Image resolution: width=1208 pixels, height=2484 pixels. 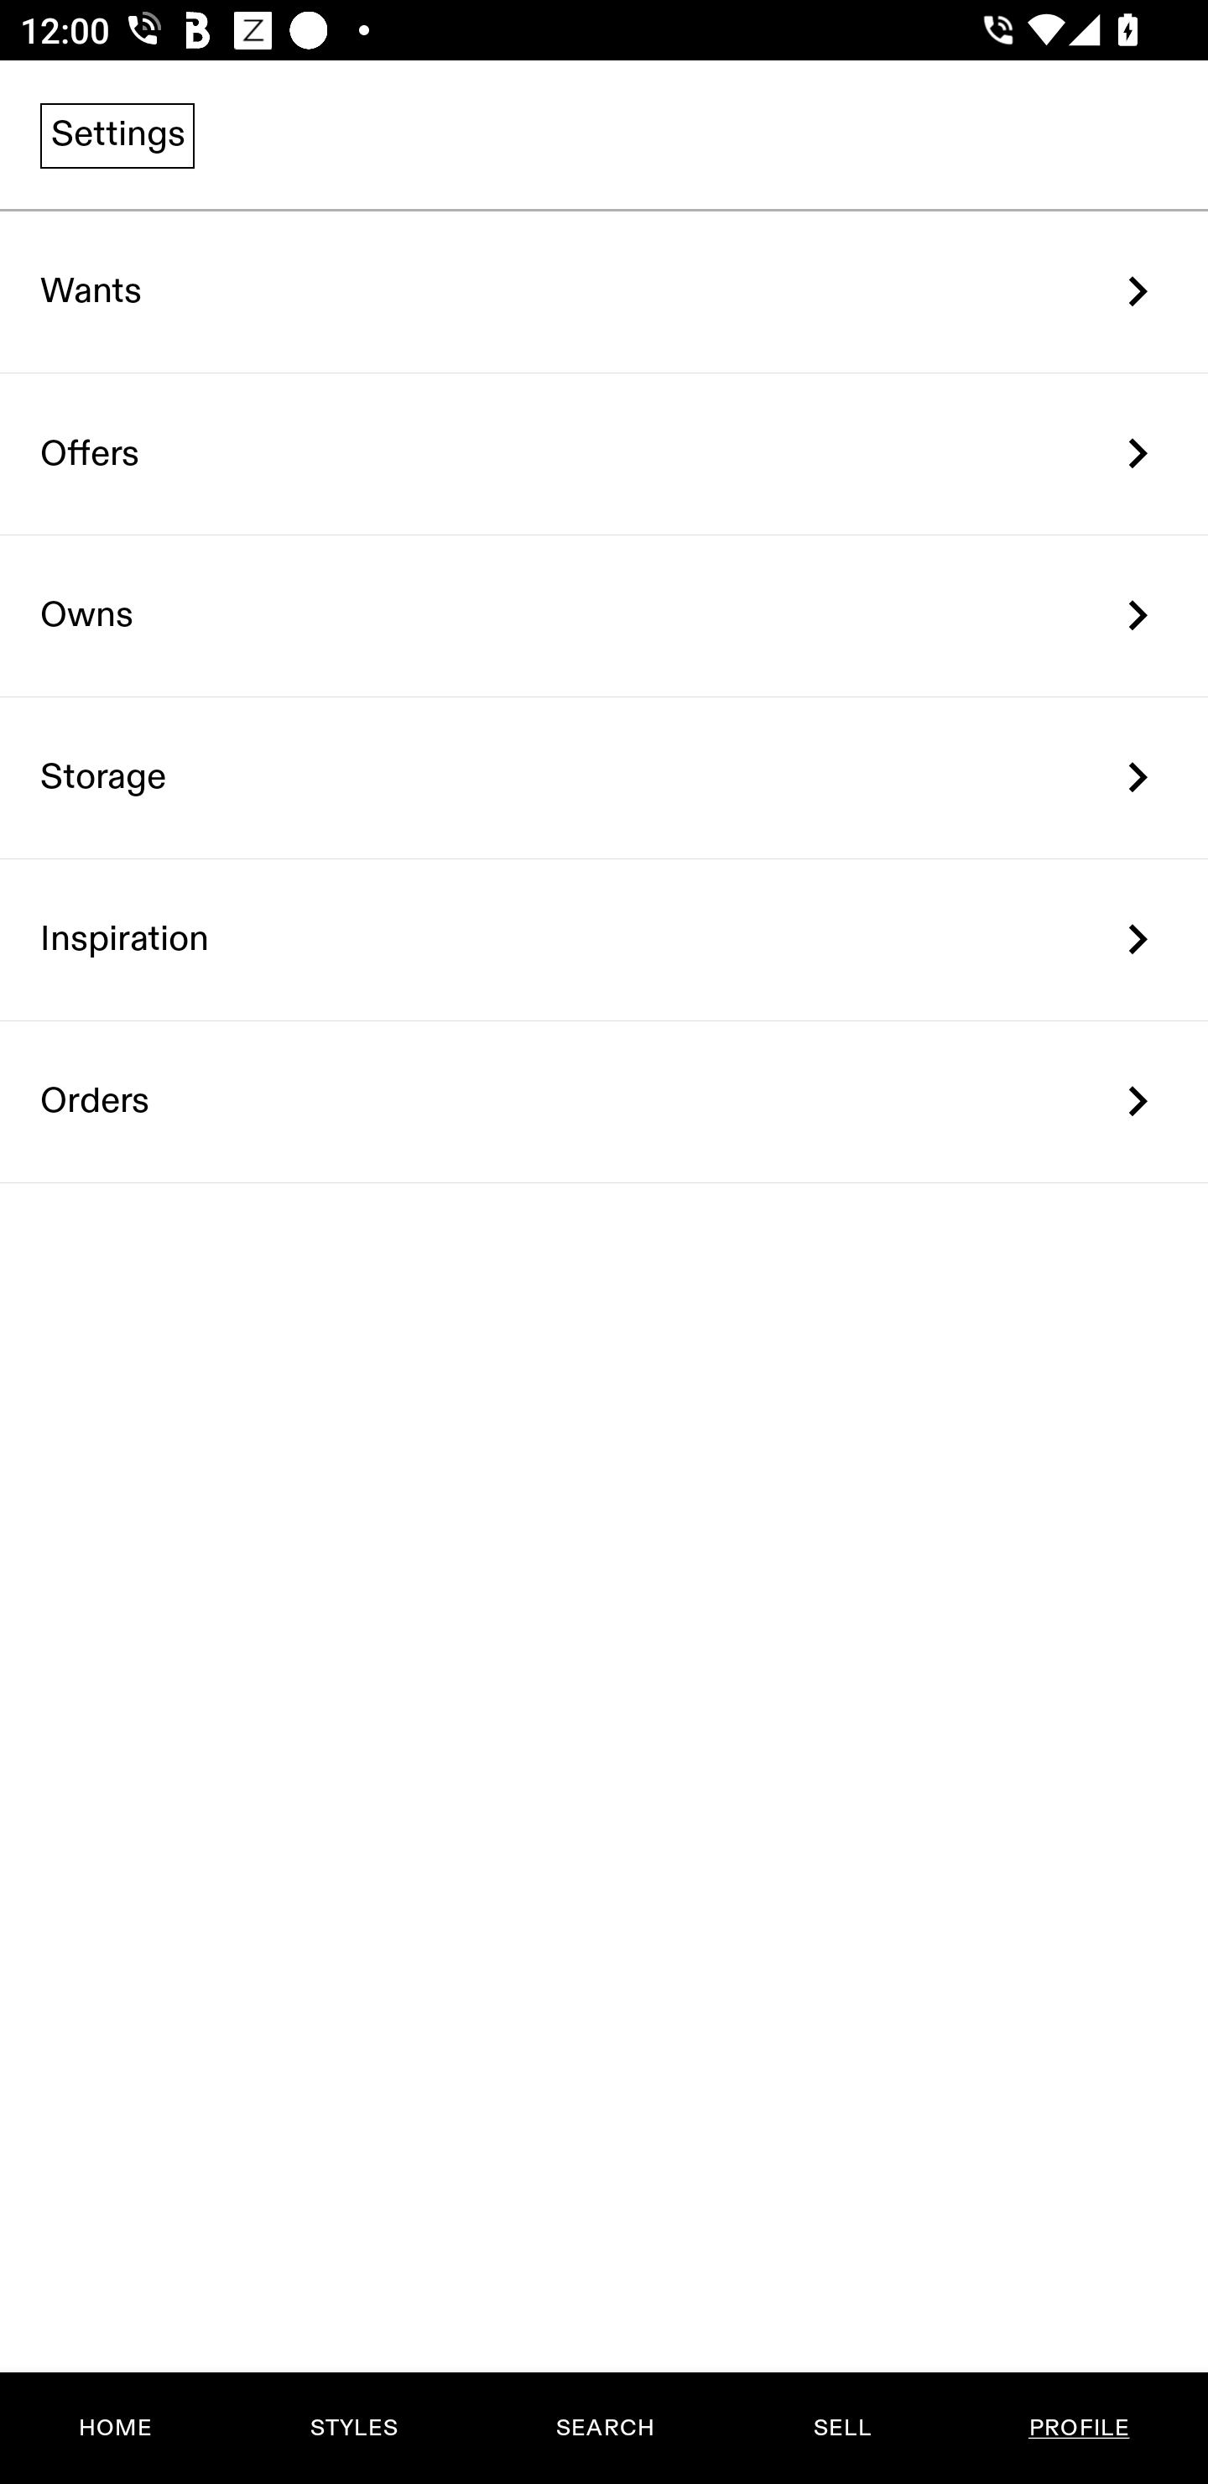 I want to click on Wants, so click(x=604, y=292).